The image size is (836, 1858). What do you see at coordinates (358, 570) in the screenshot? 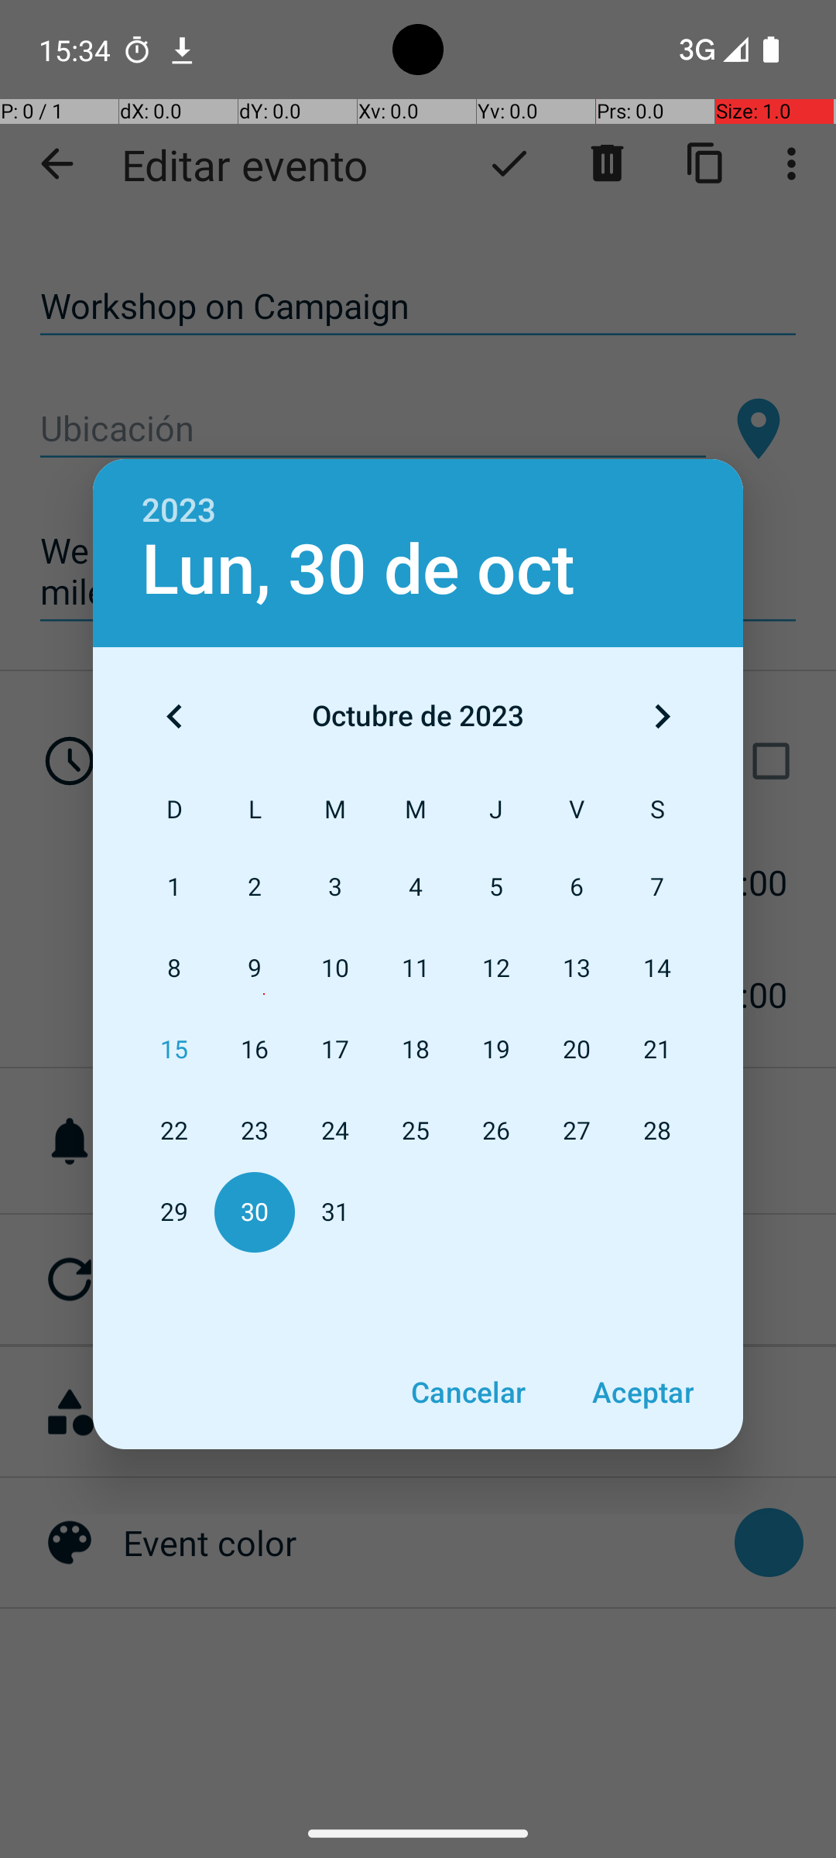
I see `Lun, 30 de oct` at bounding box center [358, 570].